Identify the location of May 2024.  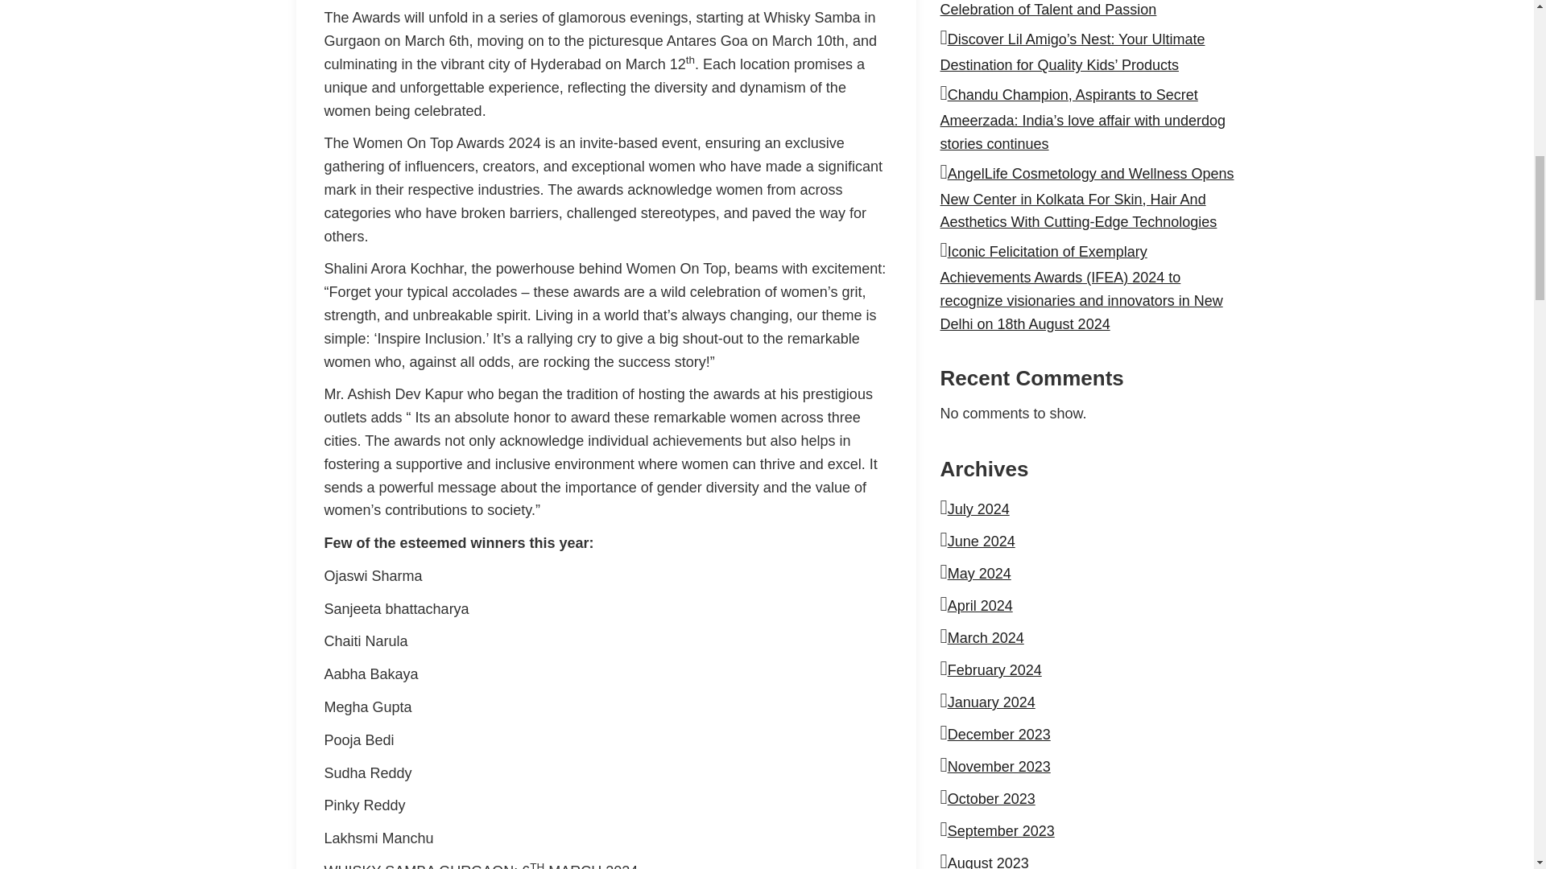
(979, 573).